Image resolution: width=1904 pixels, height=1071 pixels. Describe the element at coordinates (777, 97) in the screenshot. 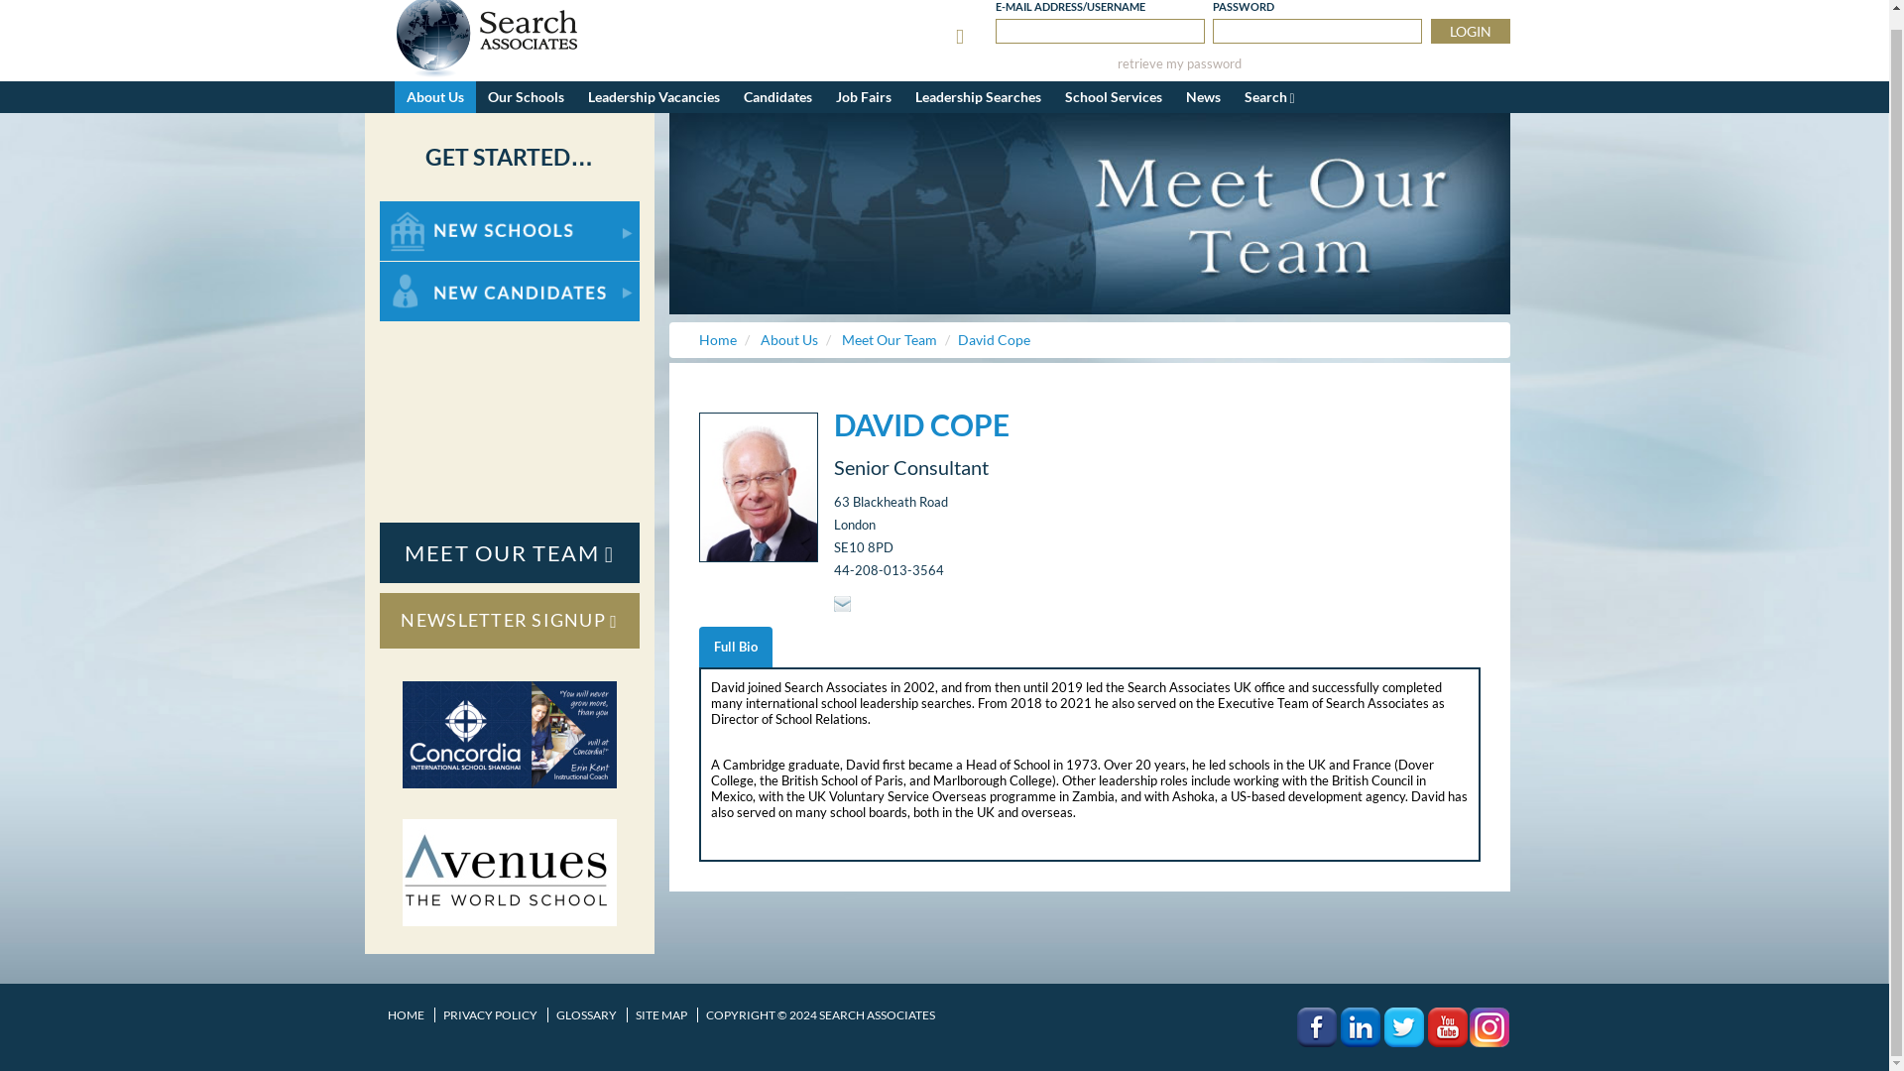

I see `Candidates` at that location.